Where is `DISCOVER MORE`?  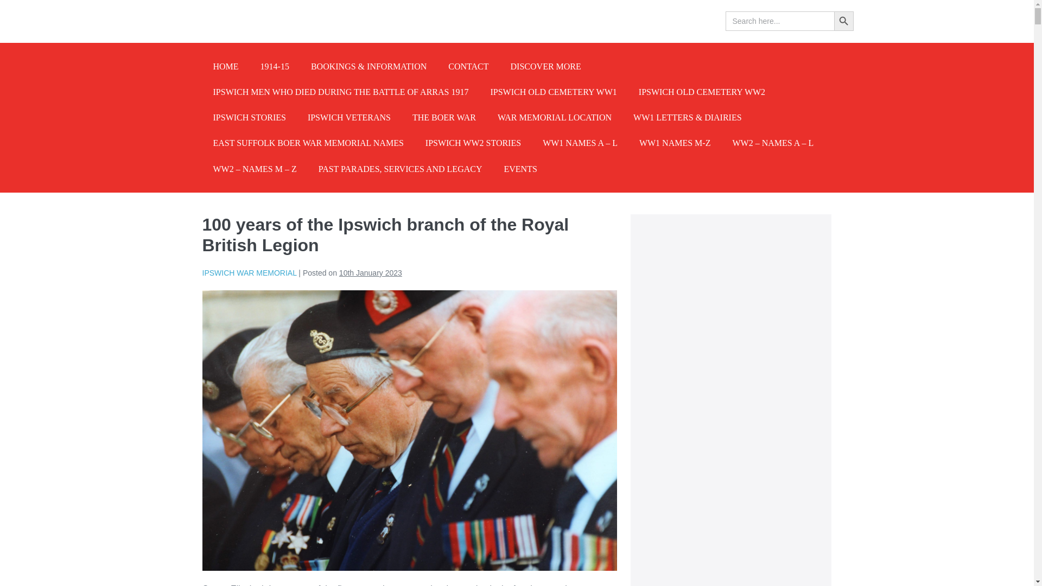
DISCOVER MORE is located at coordinates (546, 66).